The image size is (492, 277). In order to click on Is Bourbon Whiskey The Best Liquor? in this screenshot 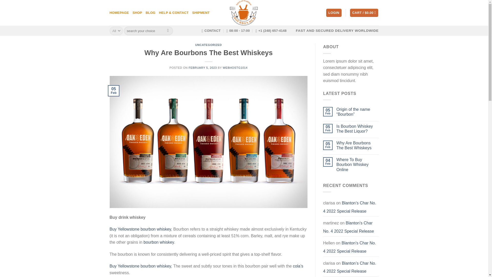, I will do `click(358, 128)`.